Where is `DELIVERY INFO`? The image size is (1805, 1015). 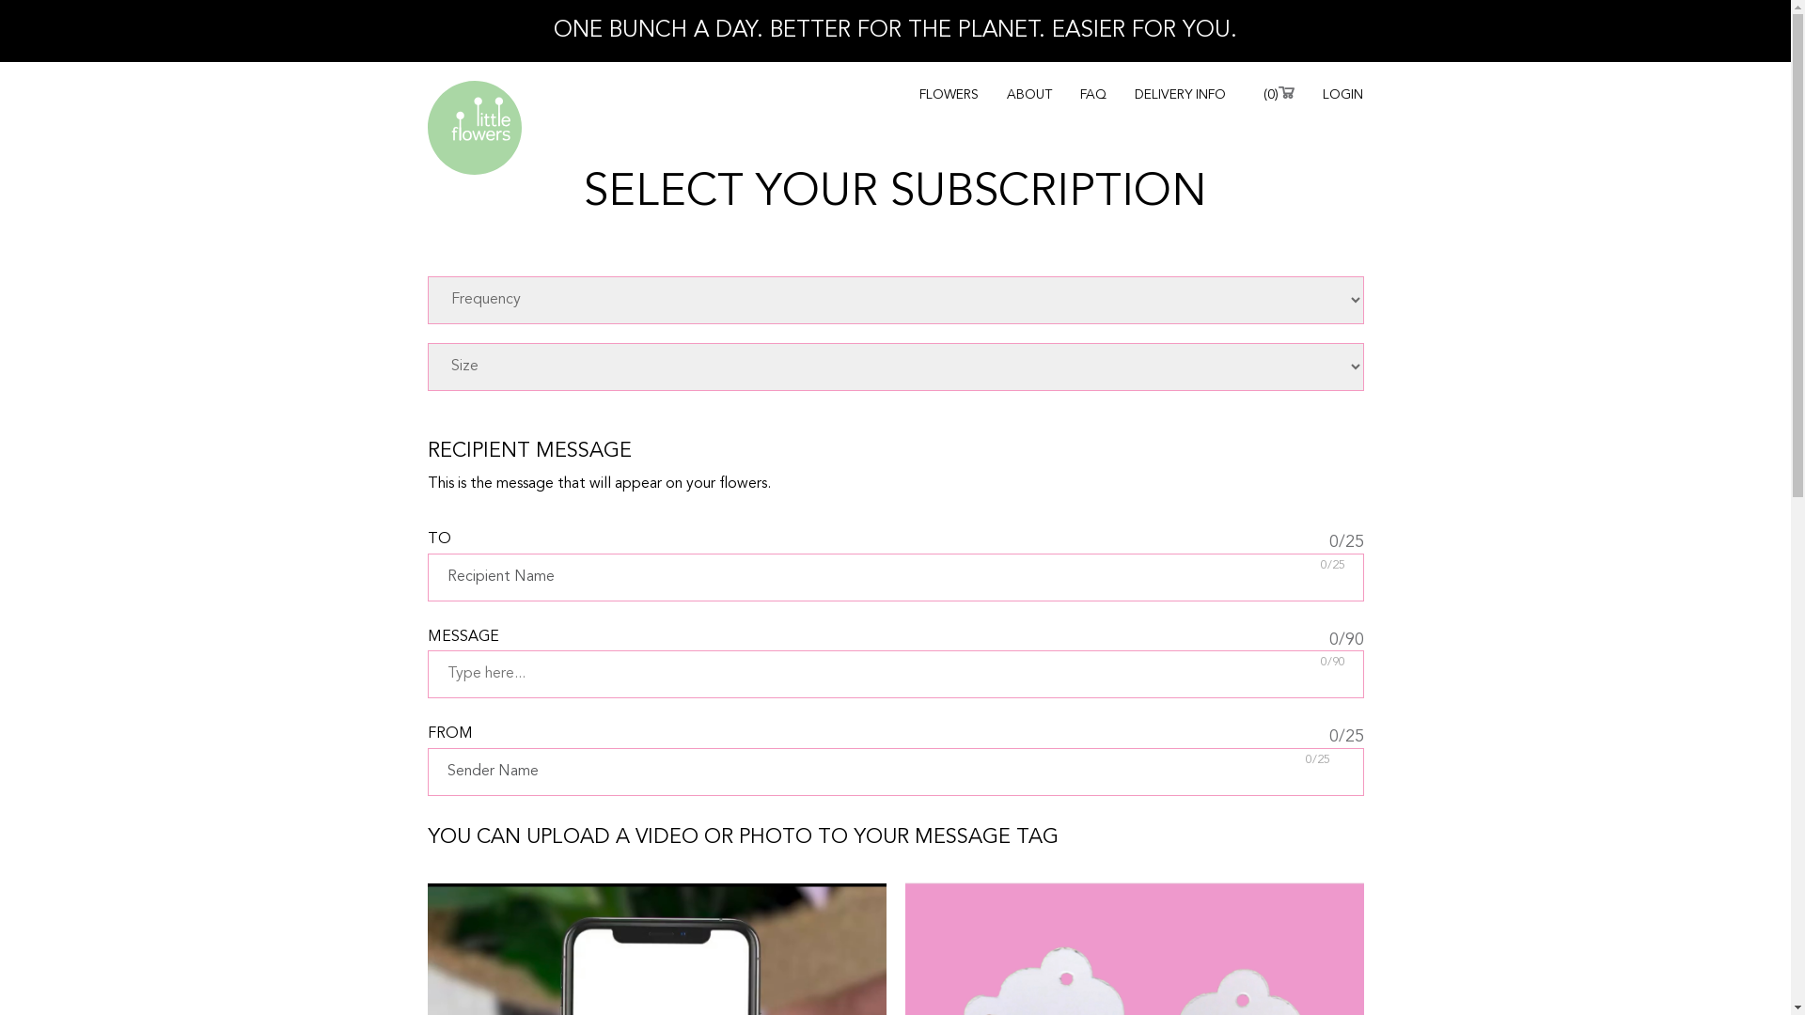 DELIVERY INFO is located at coordinates (1181, 95).